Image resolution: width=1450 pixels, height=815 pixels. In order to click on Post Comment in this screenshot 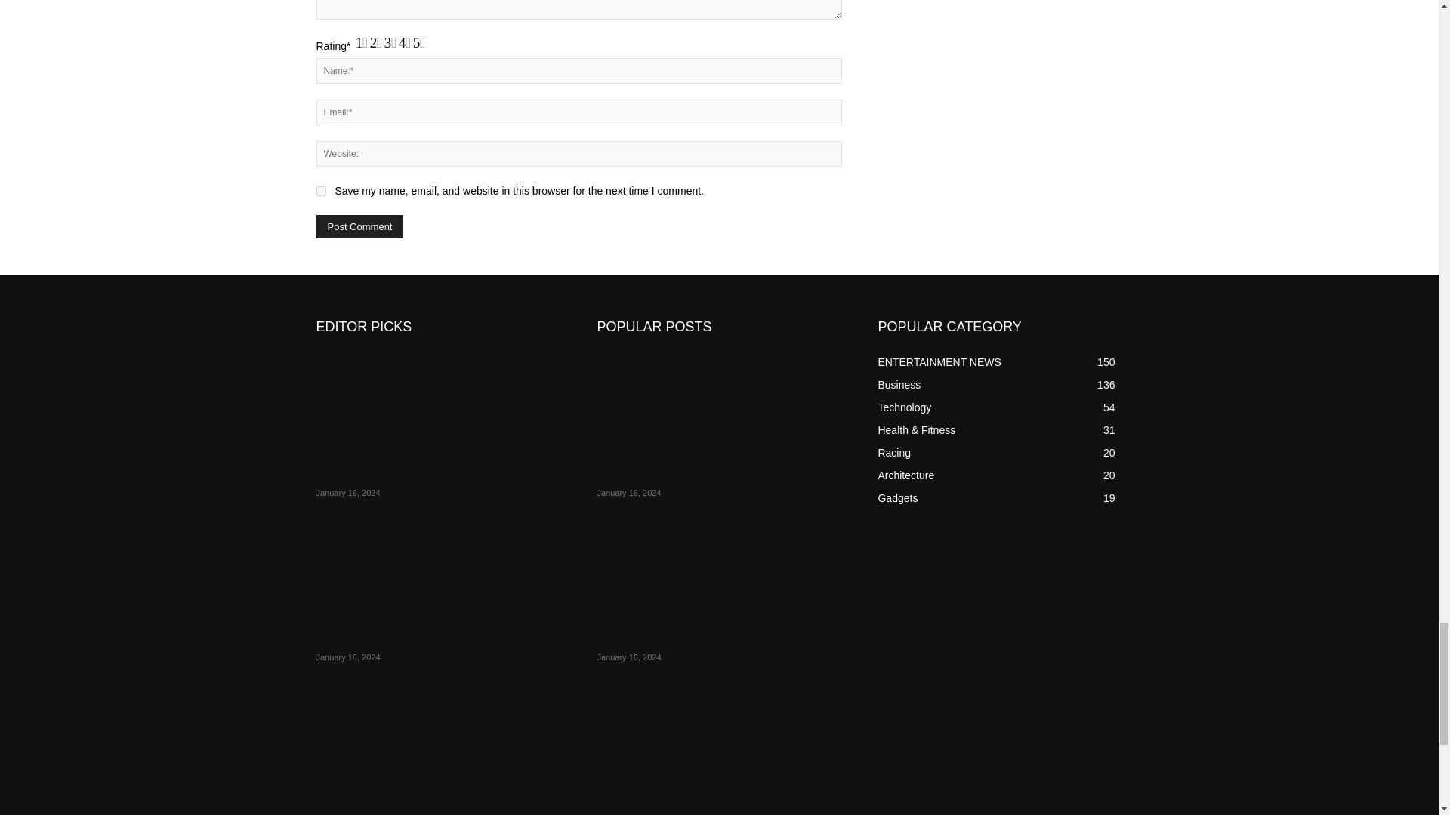, I will do `click(359, 226)`.